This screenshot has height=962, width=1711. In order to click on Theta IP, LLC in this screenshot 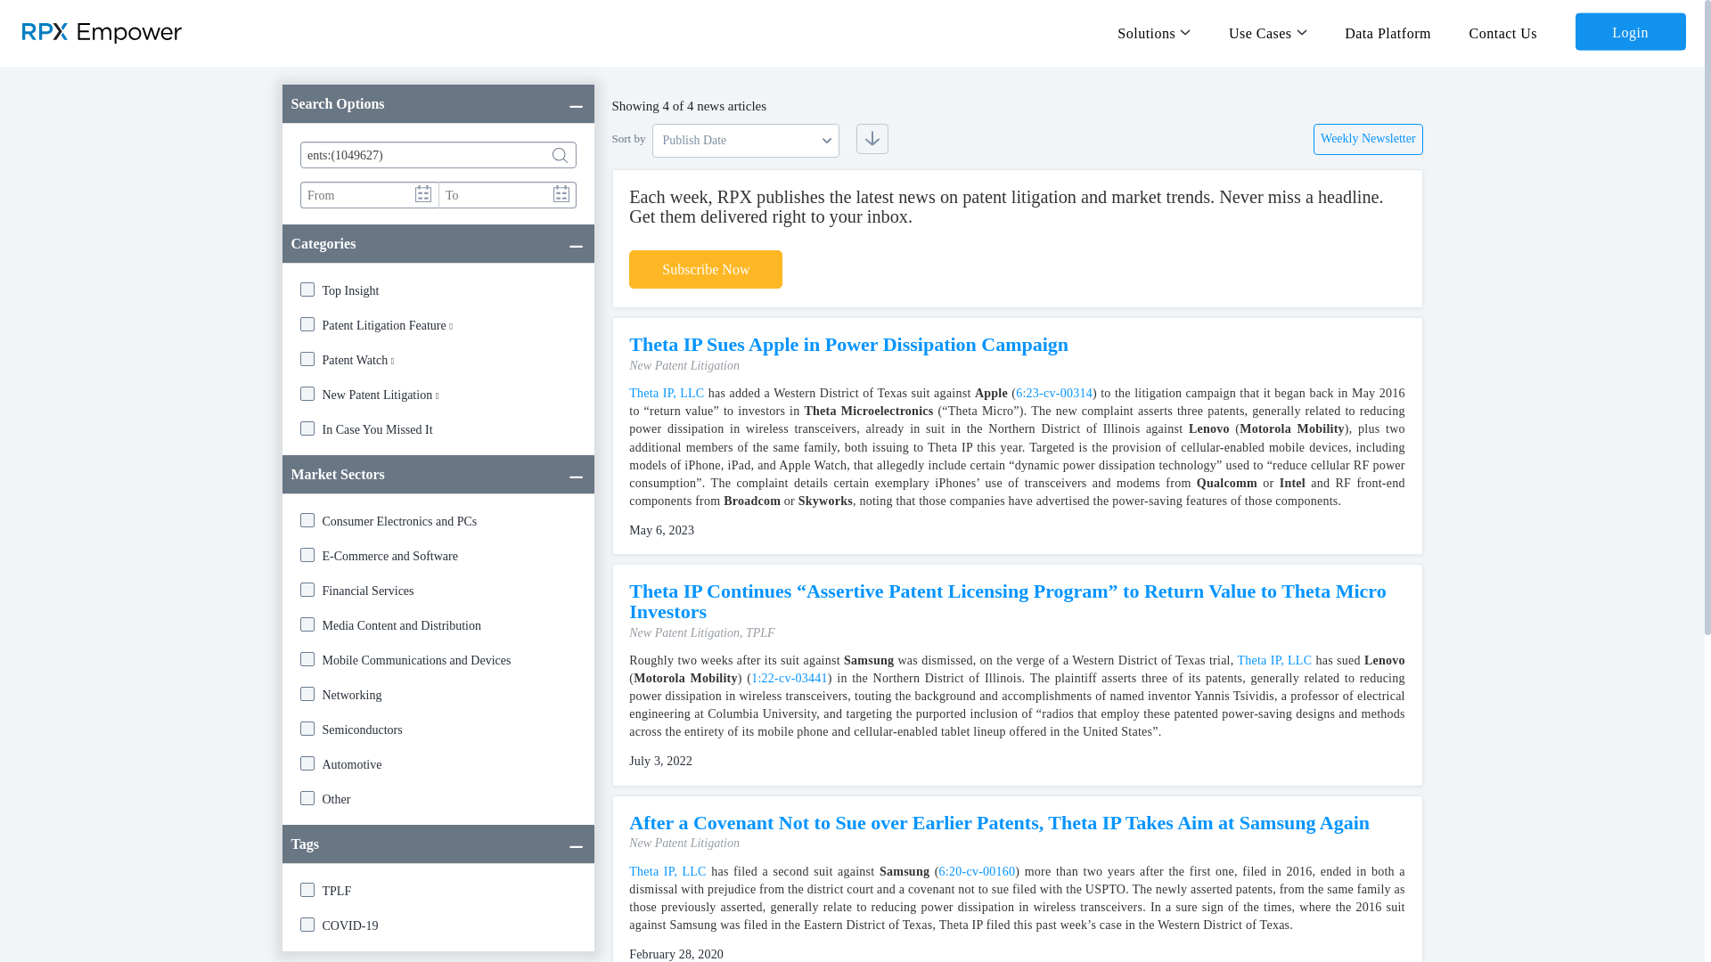, I will do `click(667, 394)`.